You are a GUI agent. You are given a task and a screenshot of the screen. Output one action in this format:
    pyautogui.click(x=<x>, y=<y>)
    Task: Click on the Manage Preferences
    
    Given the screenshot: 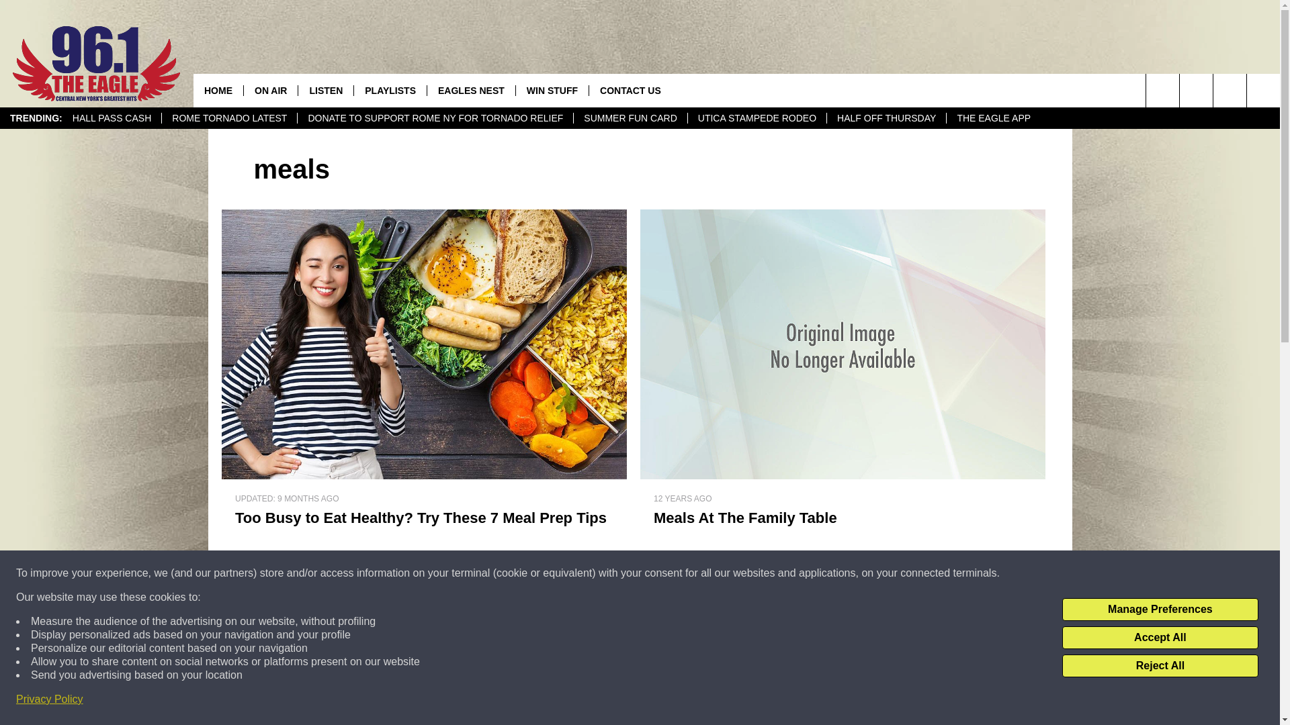 What is the action you would take?
    pyautogui.click(x=1160, y=610)
    